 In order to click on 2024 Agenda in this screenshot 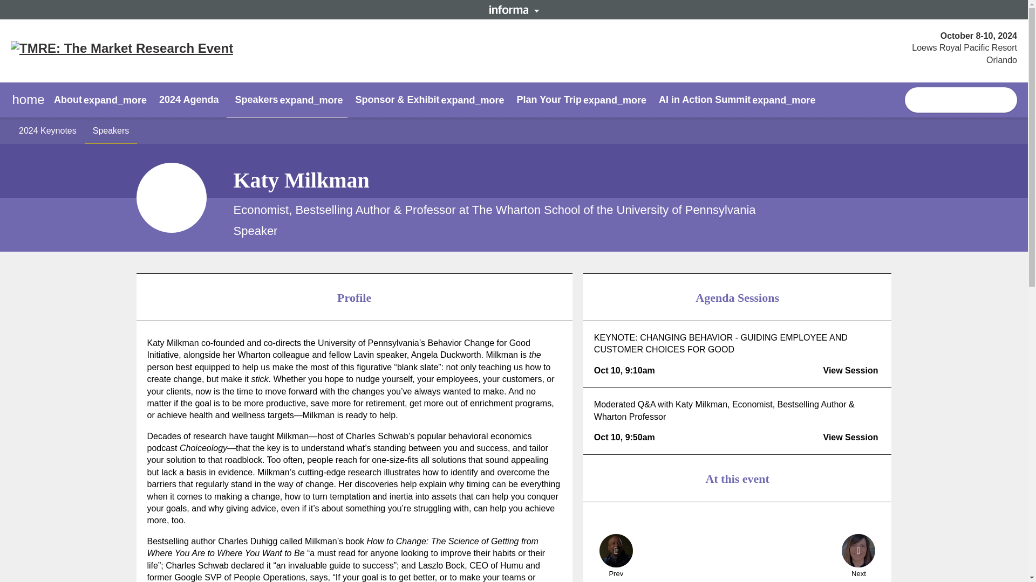, I will do `click(189, 100)`.